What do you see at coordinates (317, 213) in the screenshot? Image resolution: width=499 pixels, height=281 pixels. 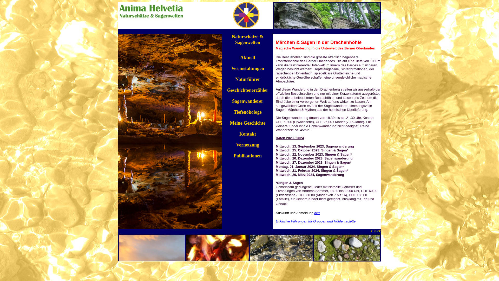 I see `hier` at bounding box center [317, 213].